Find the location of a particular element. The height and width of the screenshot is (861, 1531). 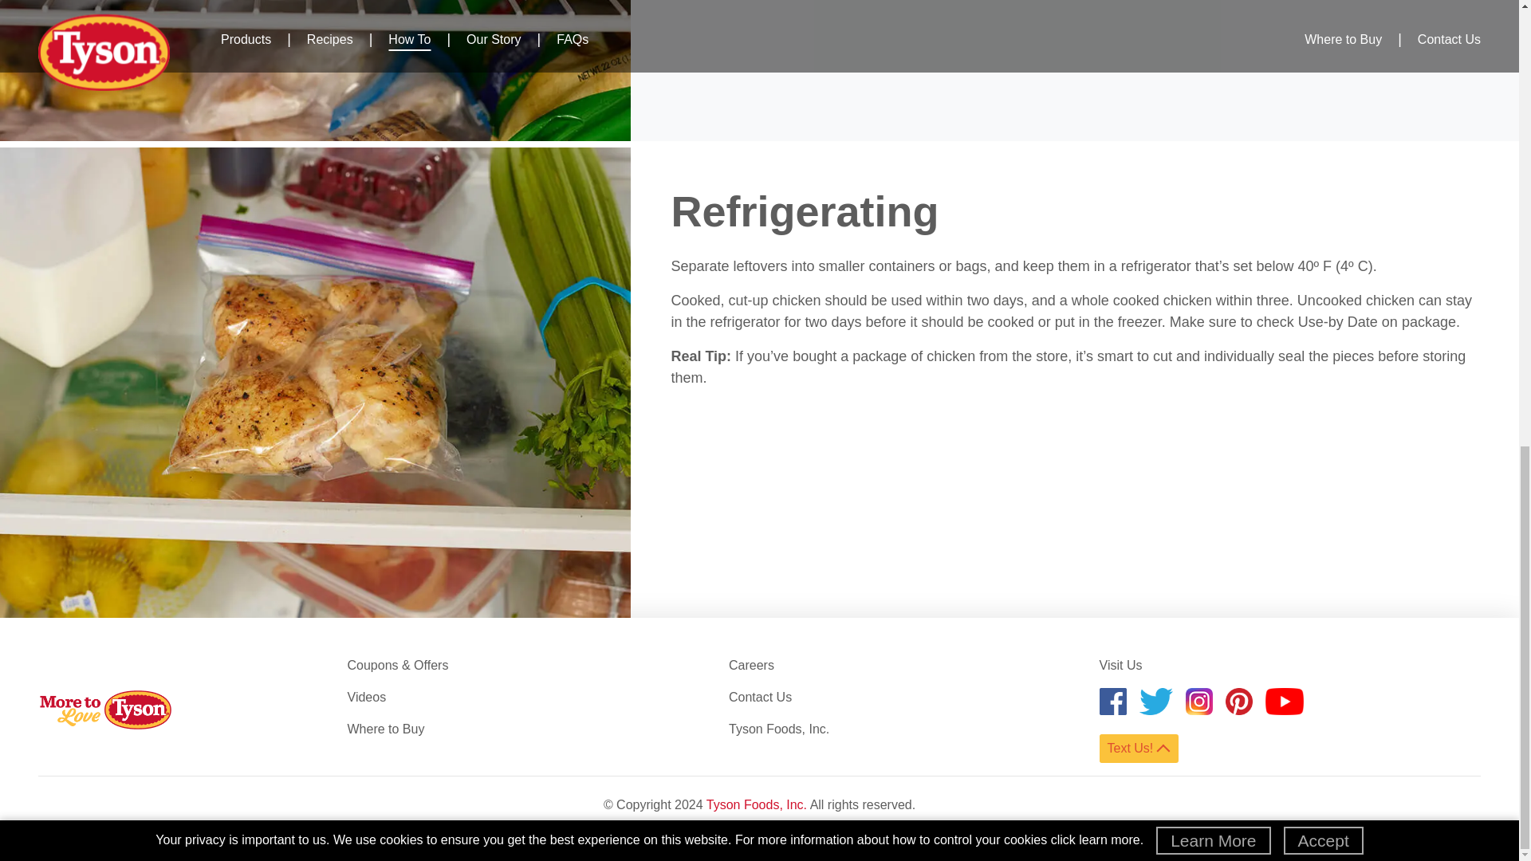

Careers is located at coordinates (751, 665).